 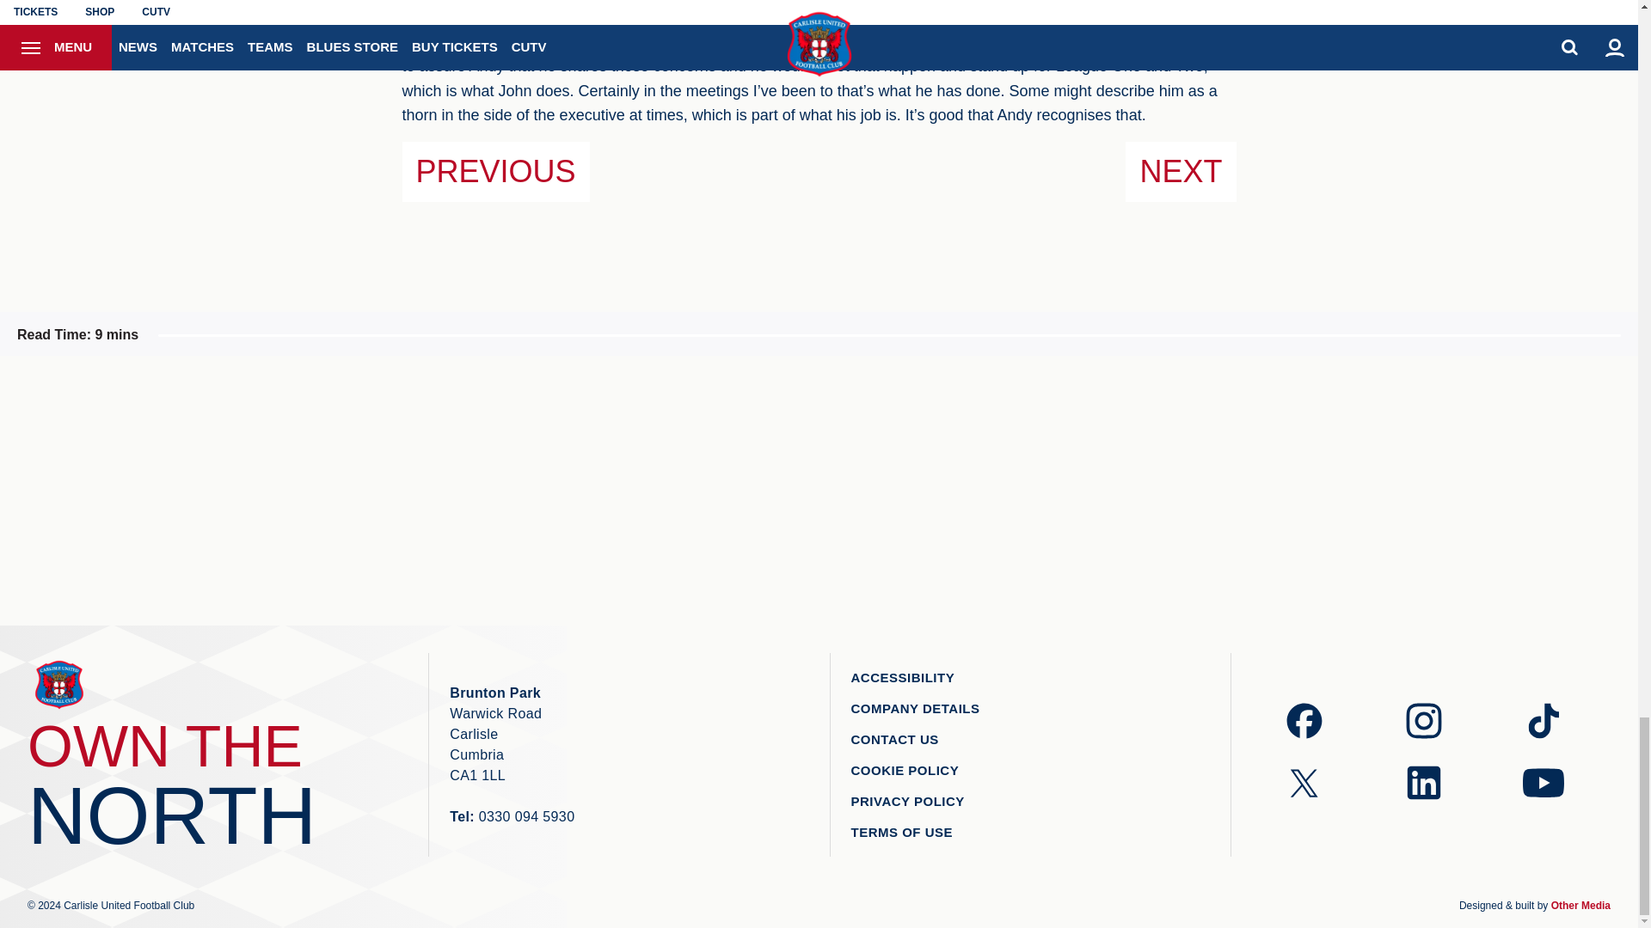 I want to click on 3rd party ad content, so click(x=1104, y=490).